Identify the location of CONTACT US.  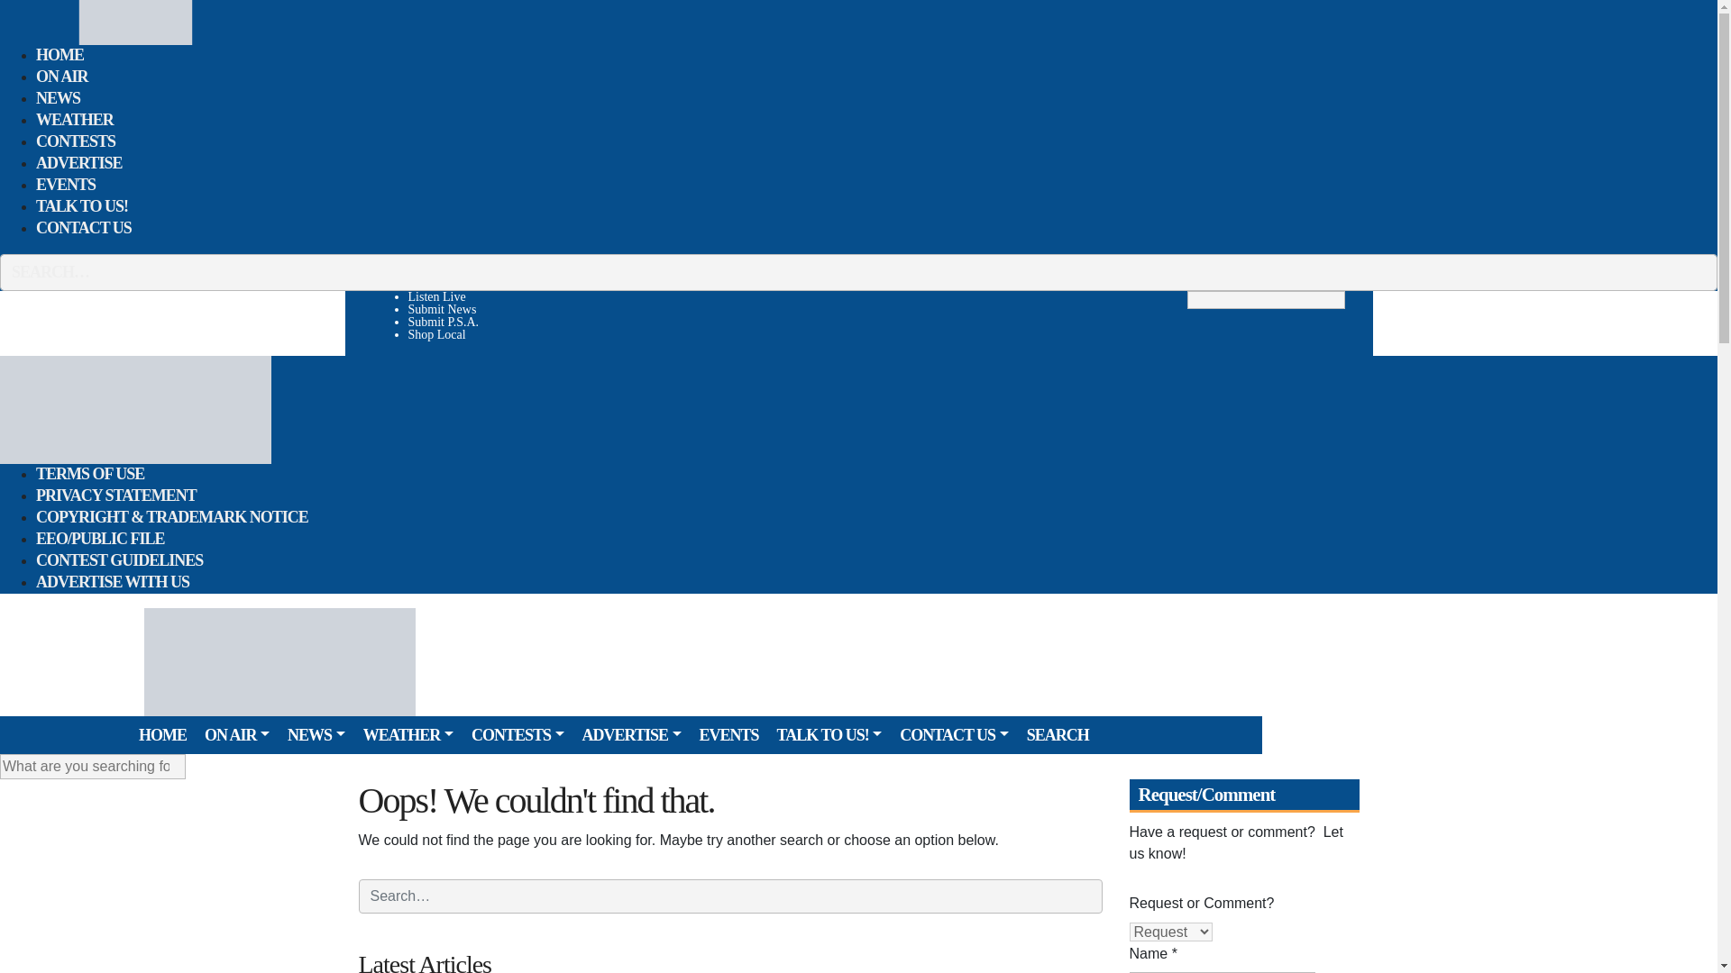
(83, 227).